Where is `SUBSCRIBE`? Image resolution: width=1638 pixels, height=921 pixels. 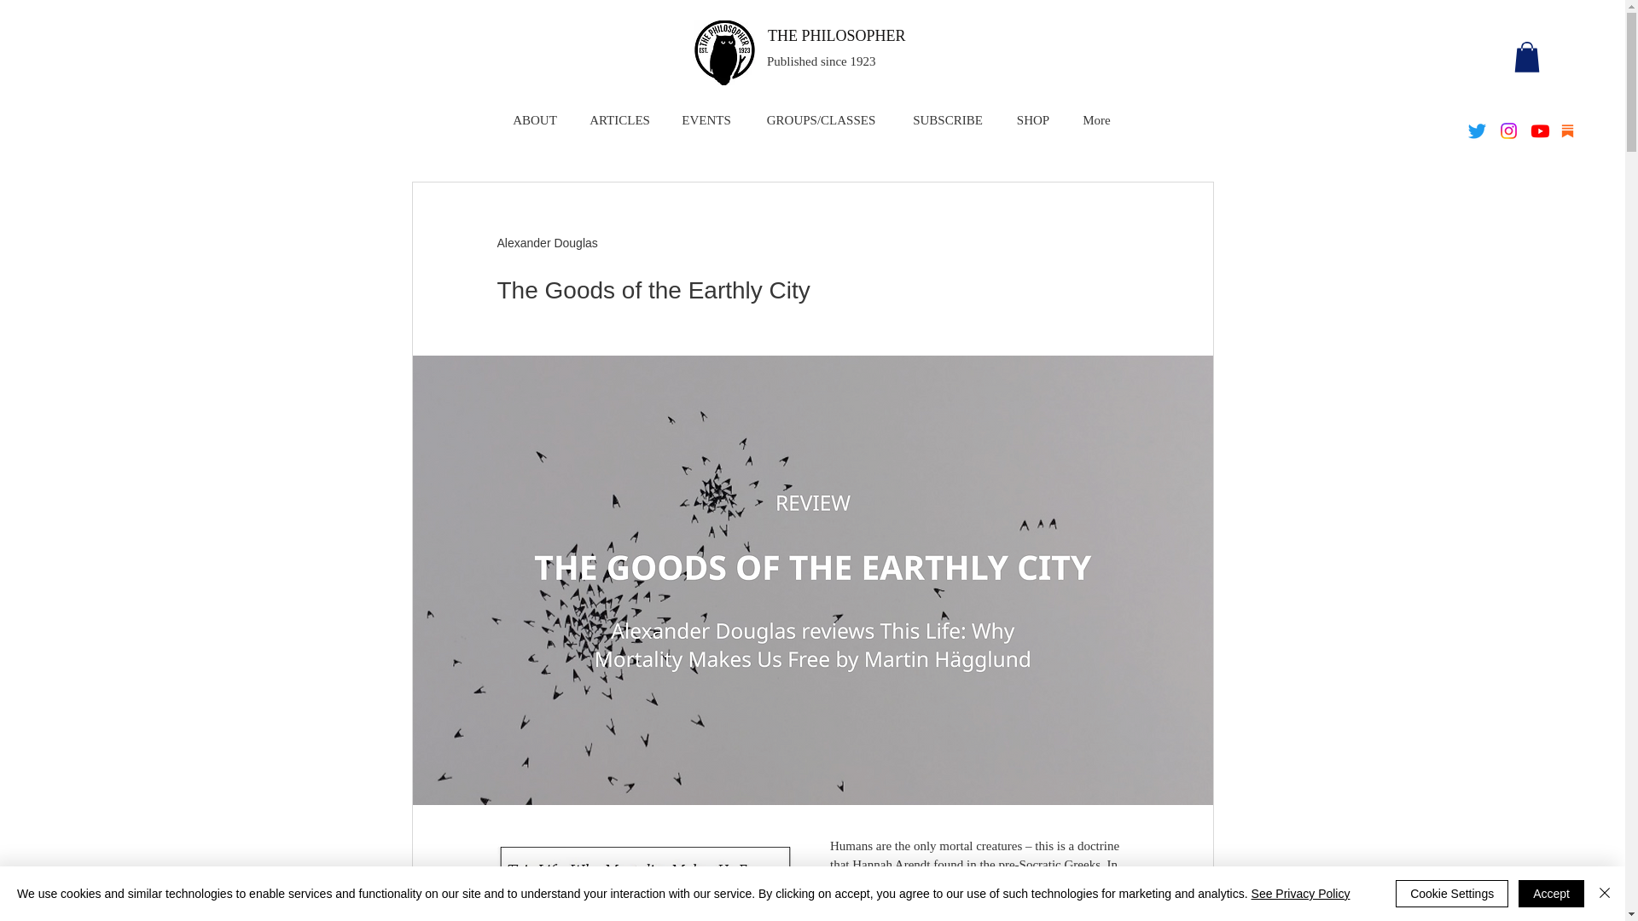 SUBSCRIBE is located at coordinates (947, 119).